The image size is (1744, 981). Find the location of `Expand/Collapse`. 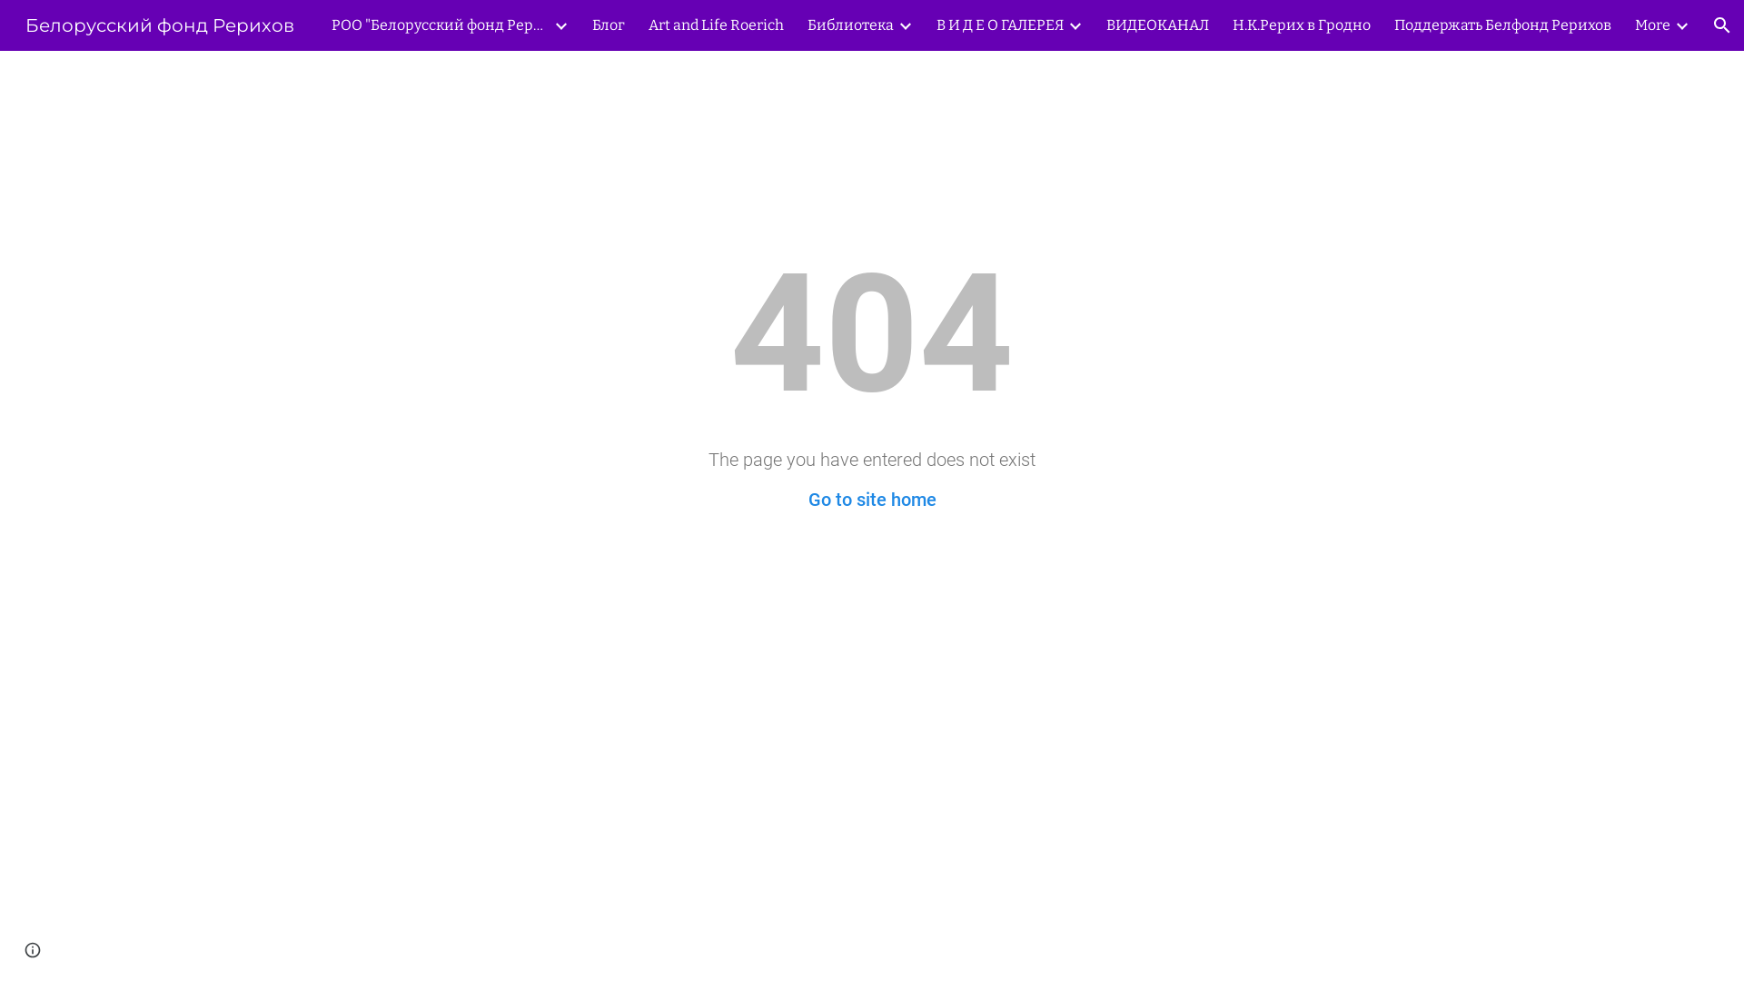

Expand/Collapse is located at coordinates (1075, 25).